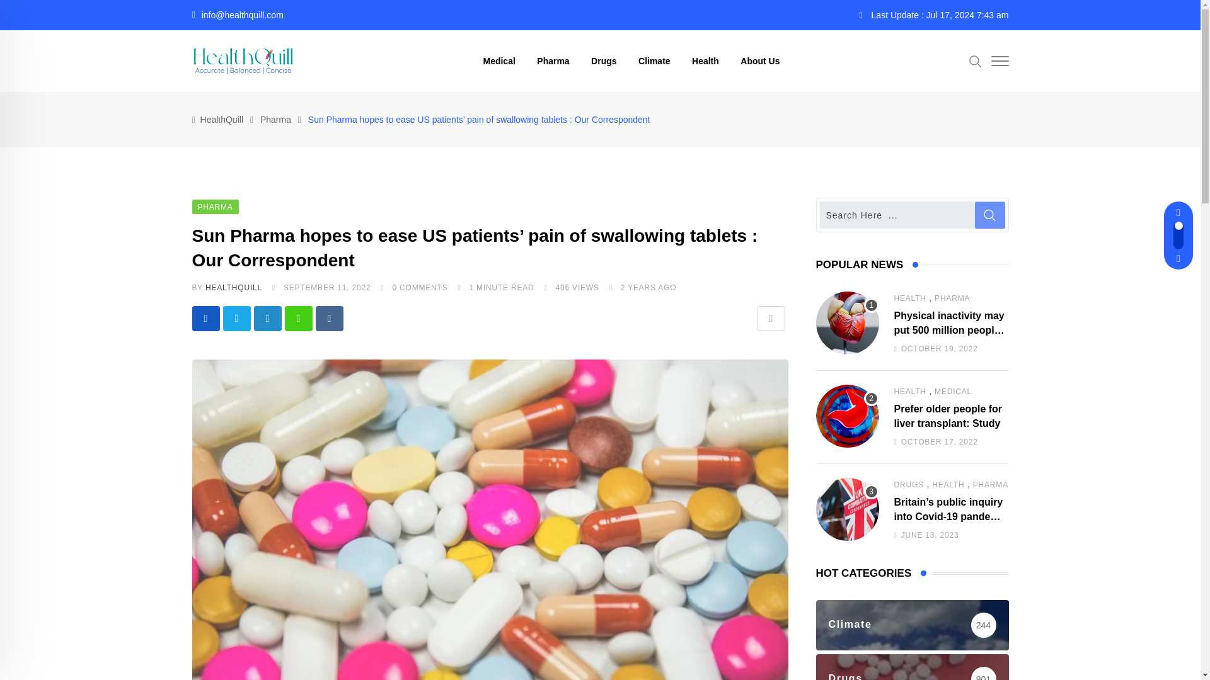  Describe the element at coordinates (847, 416) in the screenshot. I see `Prefer older people for liver transplant: Study` at that location.